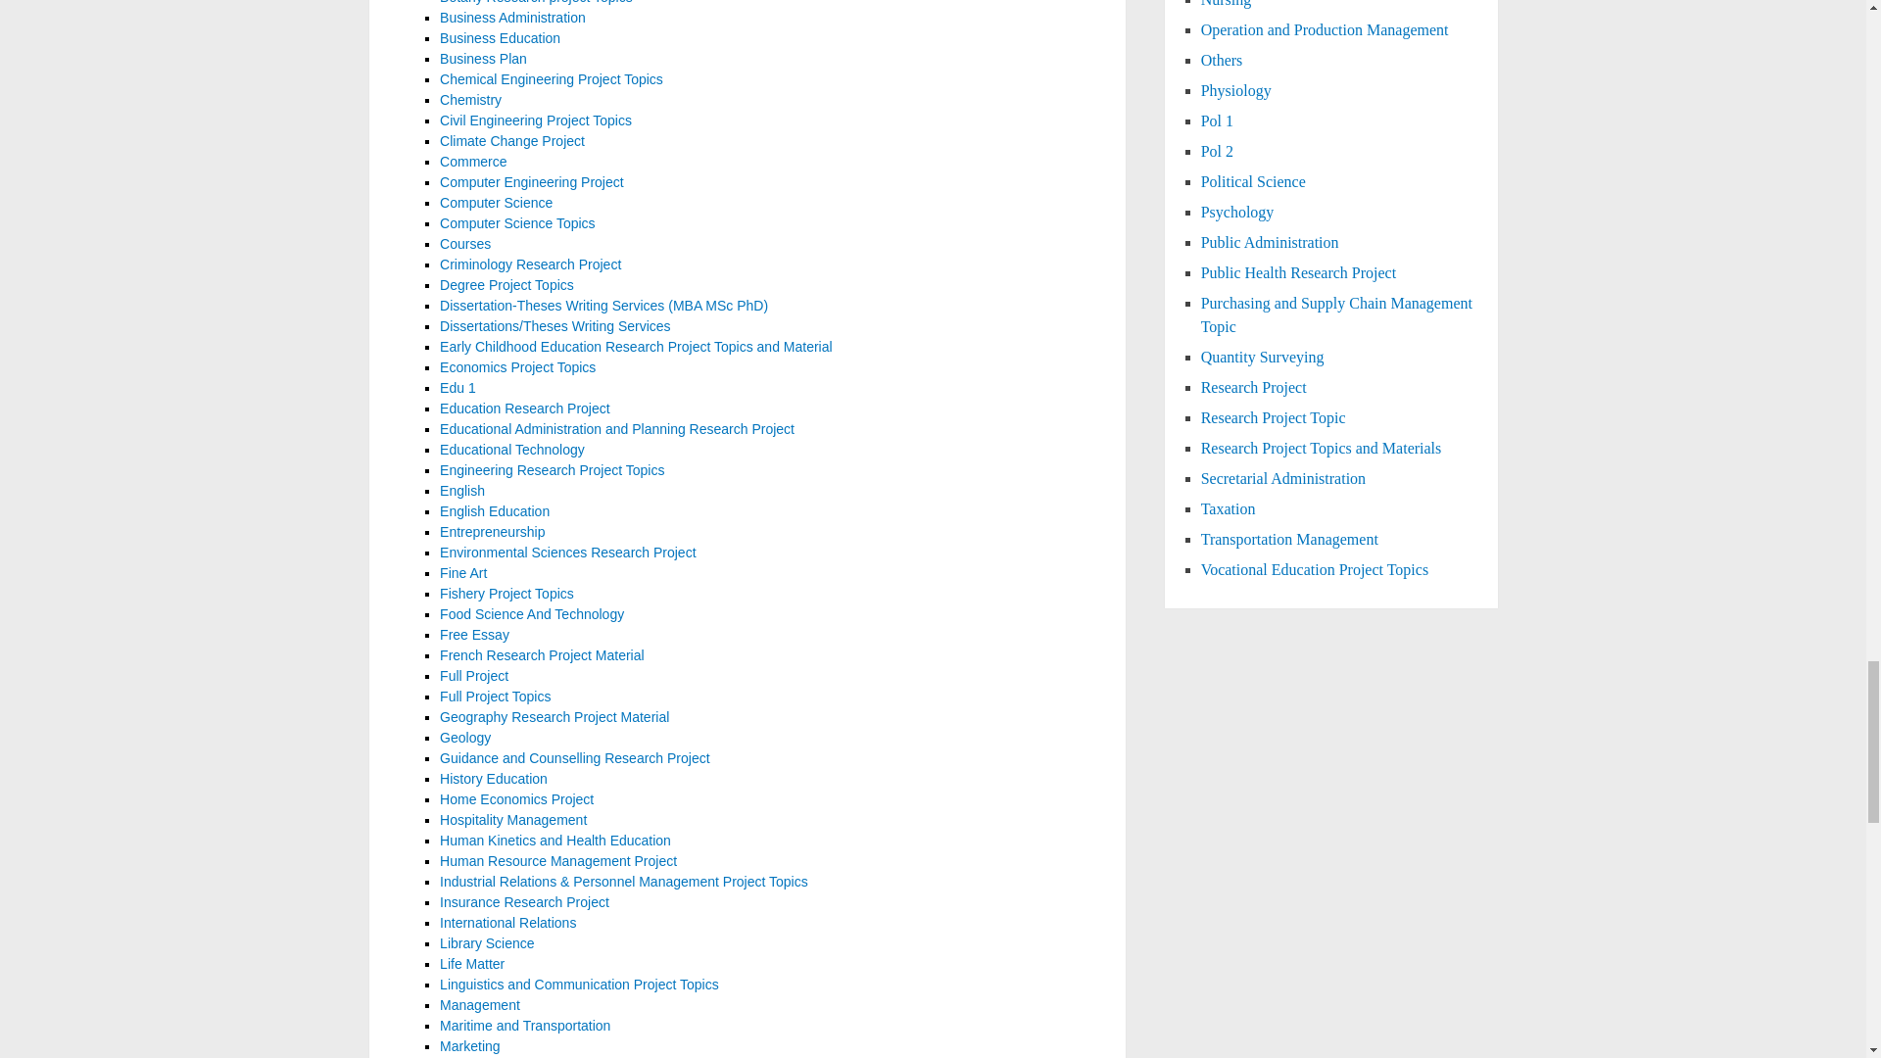 The height and width of the screenshot is (1058, 1881). Describe the element at coordinates (483, 59) in the screenshot. I see `Business Plan` at that location.